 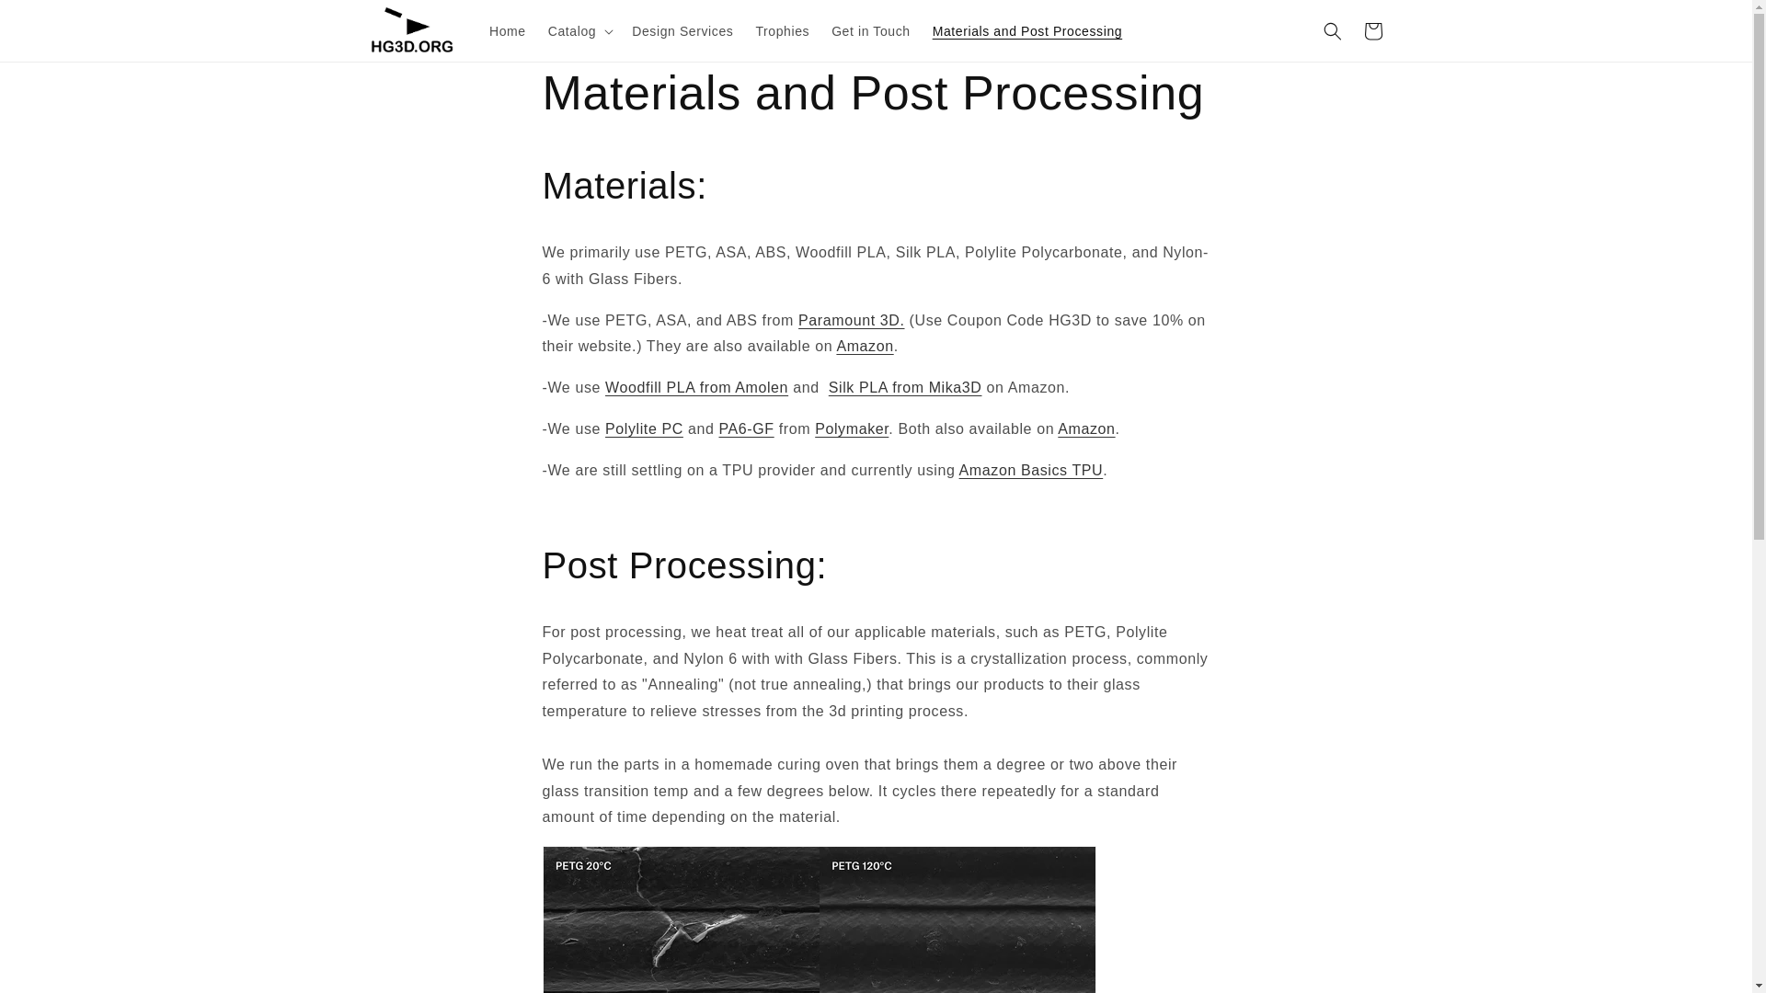 I want to click on Trophies, so click(x=782, y=29).